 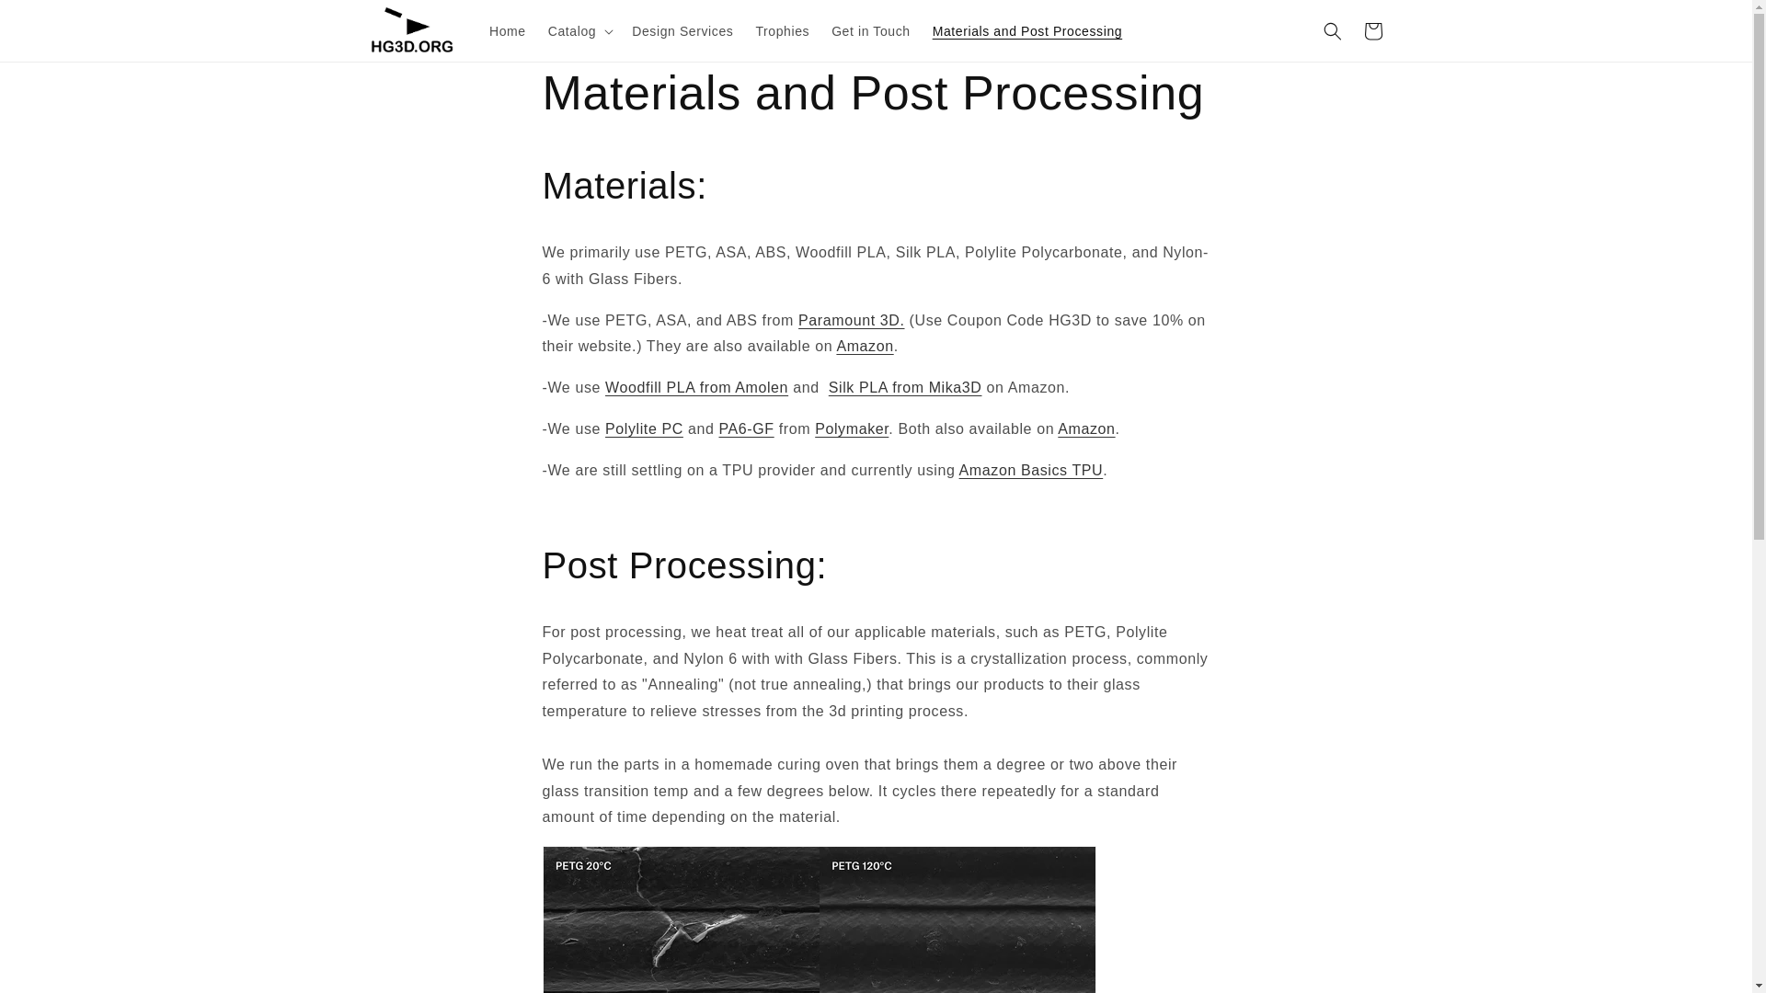 I want to click on Trophies, so click(x=782, y=29).